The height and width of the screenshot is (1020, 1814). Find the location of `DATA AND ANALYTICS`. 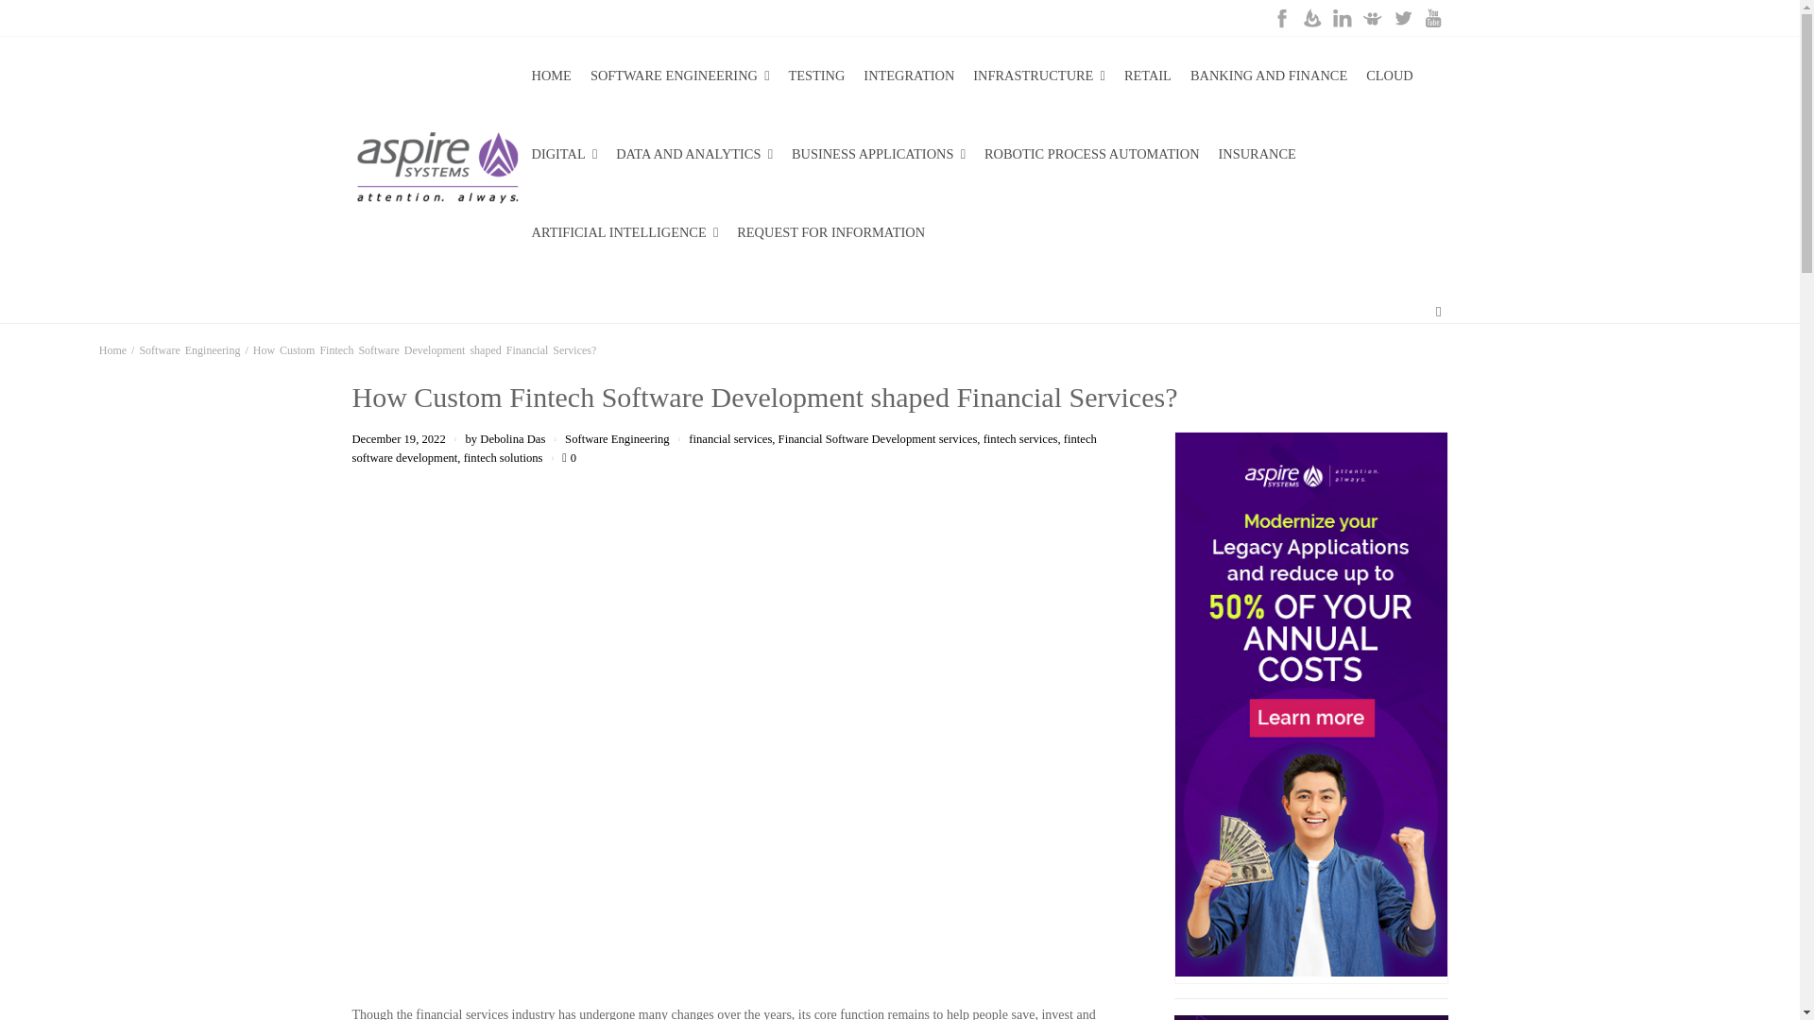

DATA AND ANALYTICS is located at coordinates (693, 155).